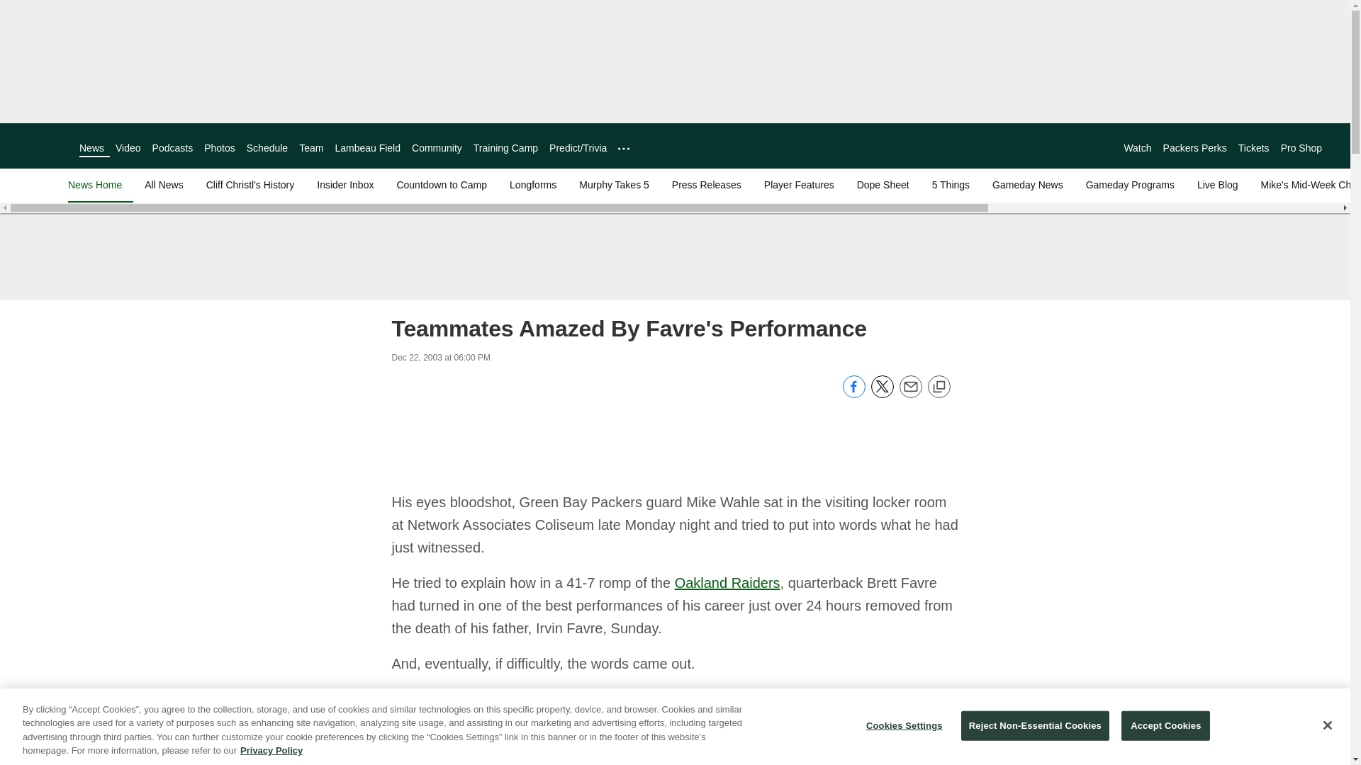 The height and width of the screenshot is (765, 1361). I want to click on Team, so click(311, 147).